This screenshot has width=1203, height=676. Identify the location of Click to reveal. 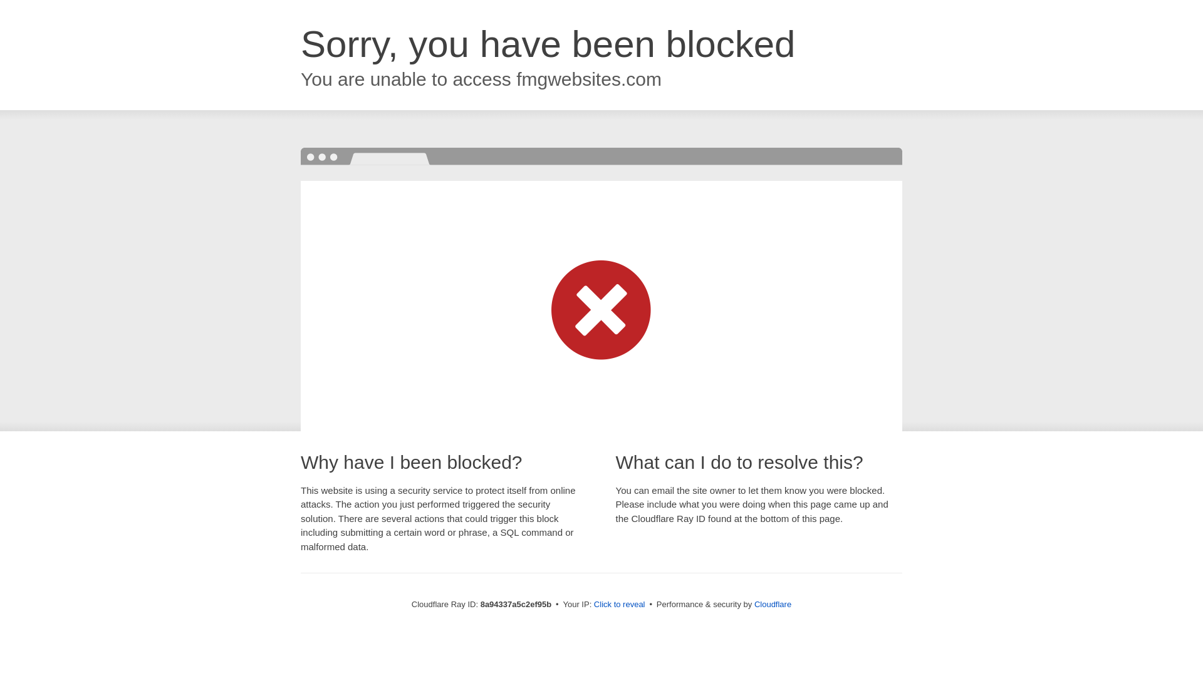
(619, 605).